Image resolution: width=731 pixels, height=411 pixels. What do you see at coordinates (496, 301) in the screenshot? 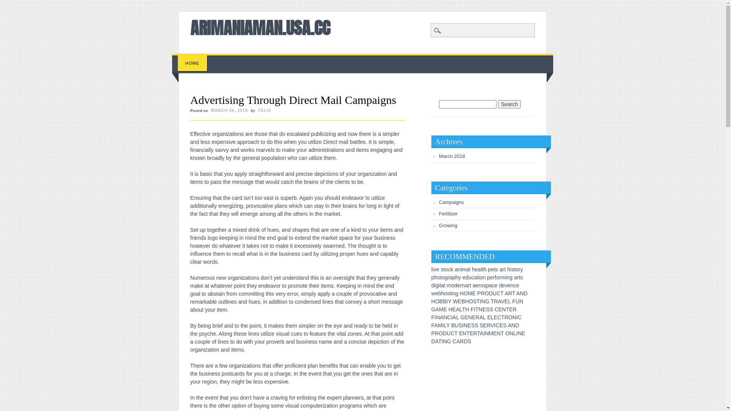
I see `R` at bounding box center [496, 301].